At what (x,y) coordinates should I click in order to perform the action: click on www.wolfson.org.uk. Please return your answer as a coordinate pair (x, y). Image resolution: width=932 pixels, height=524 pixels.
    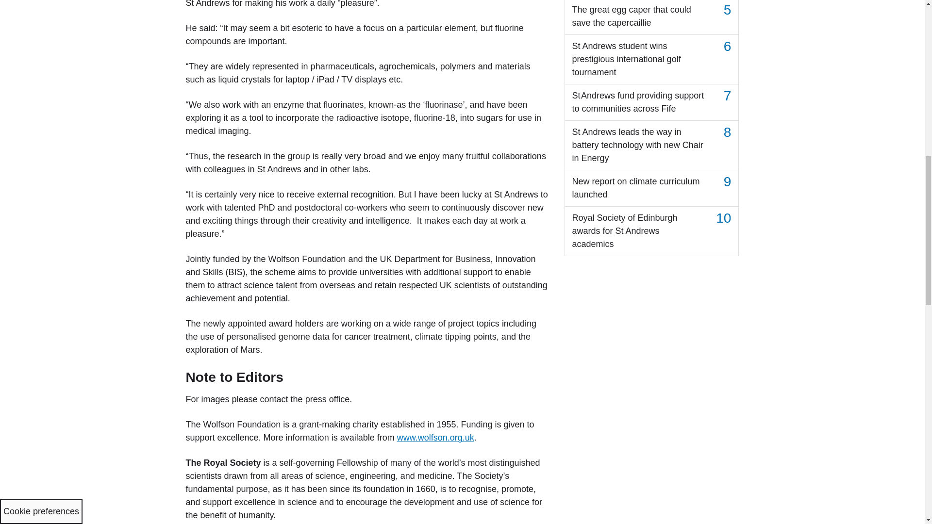
    Looking at the image, I should click on (435, 438).